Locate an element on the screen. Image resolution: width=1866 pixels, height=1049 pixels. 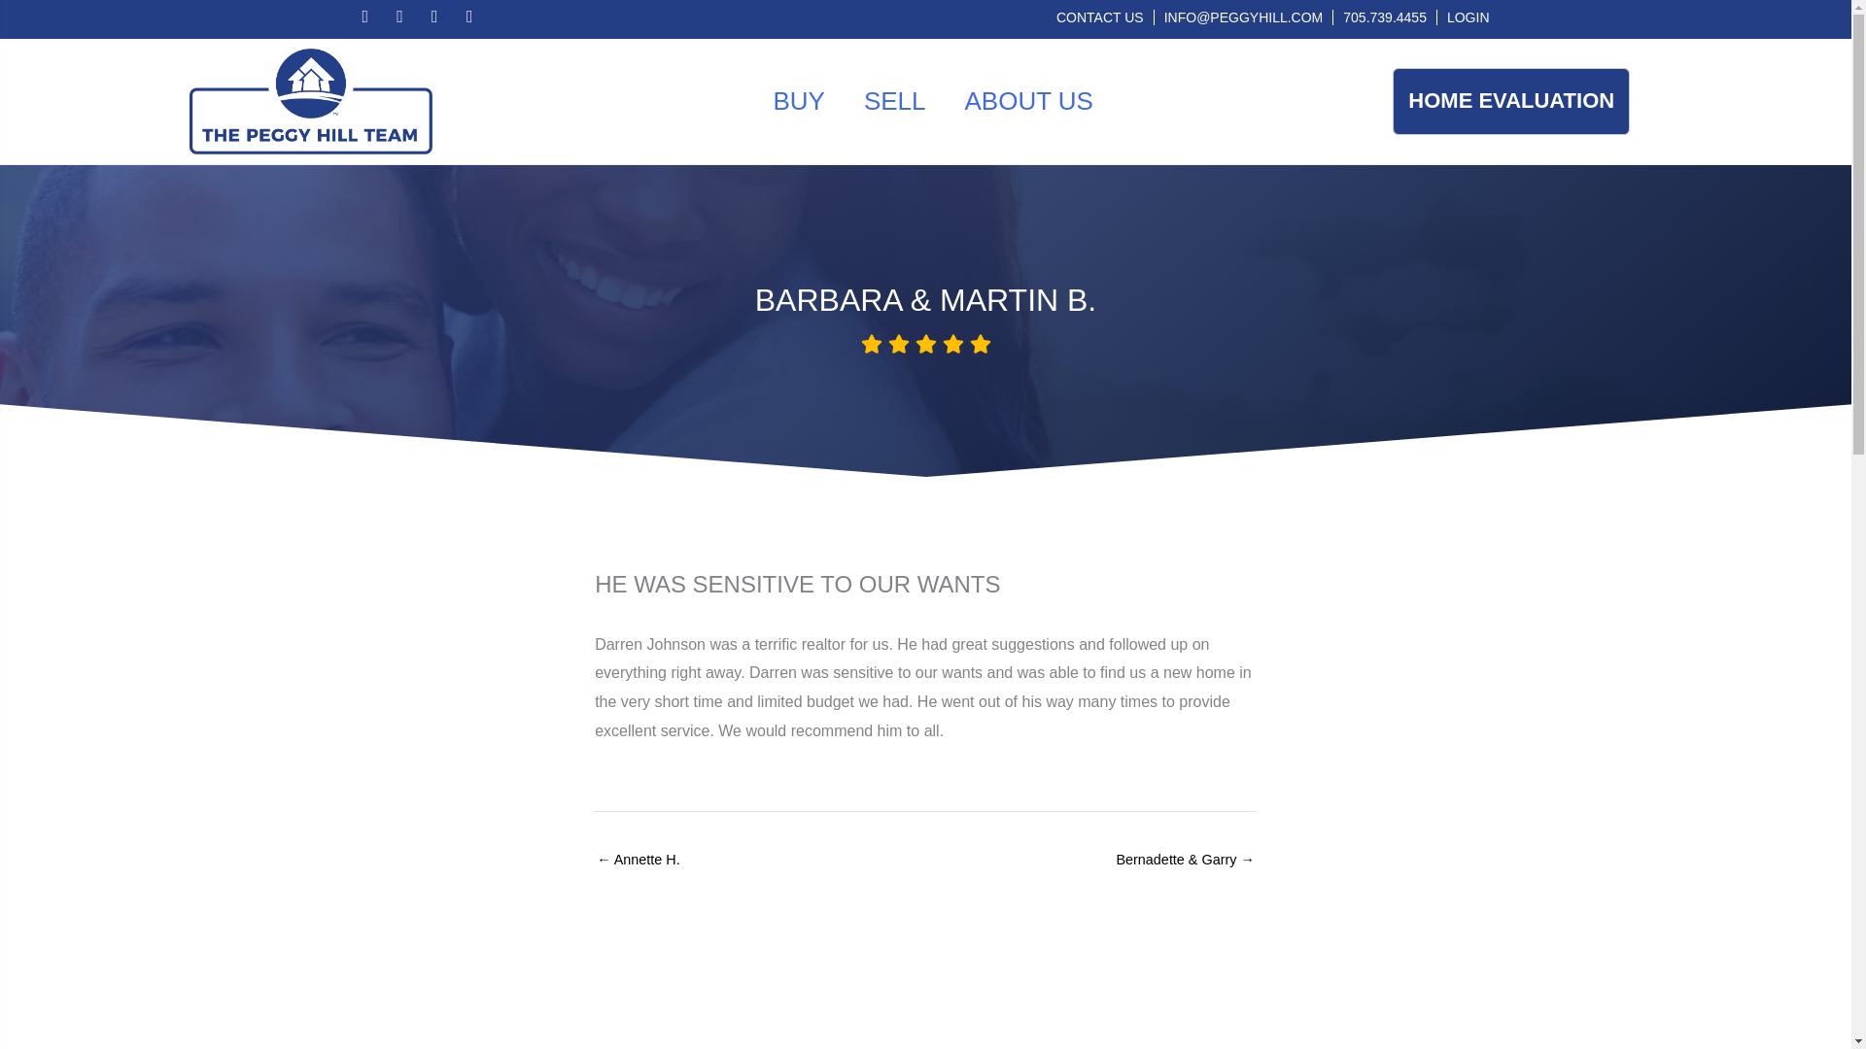
SELL is located at coordinates (894, 101).